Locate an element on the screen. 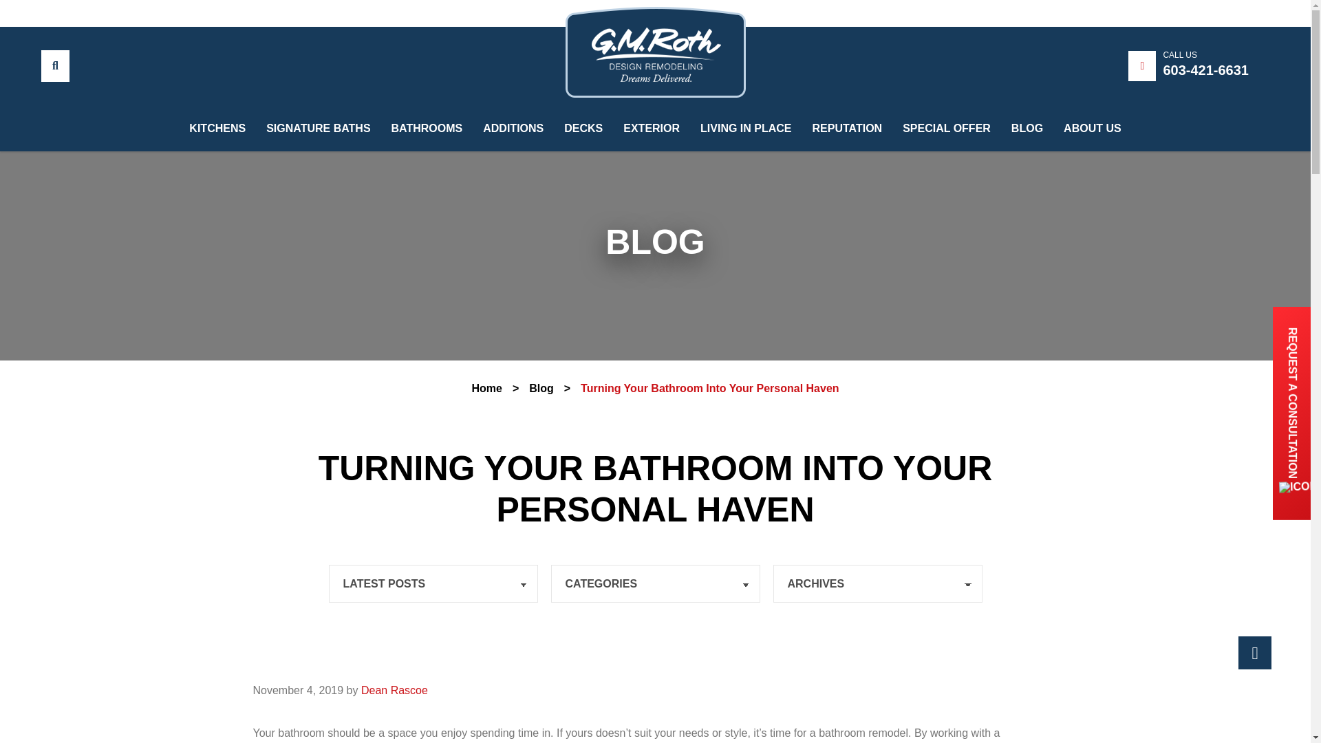  EXTERIOR is located at coordinates (652, 104).